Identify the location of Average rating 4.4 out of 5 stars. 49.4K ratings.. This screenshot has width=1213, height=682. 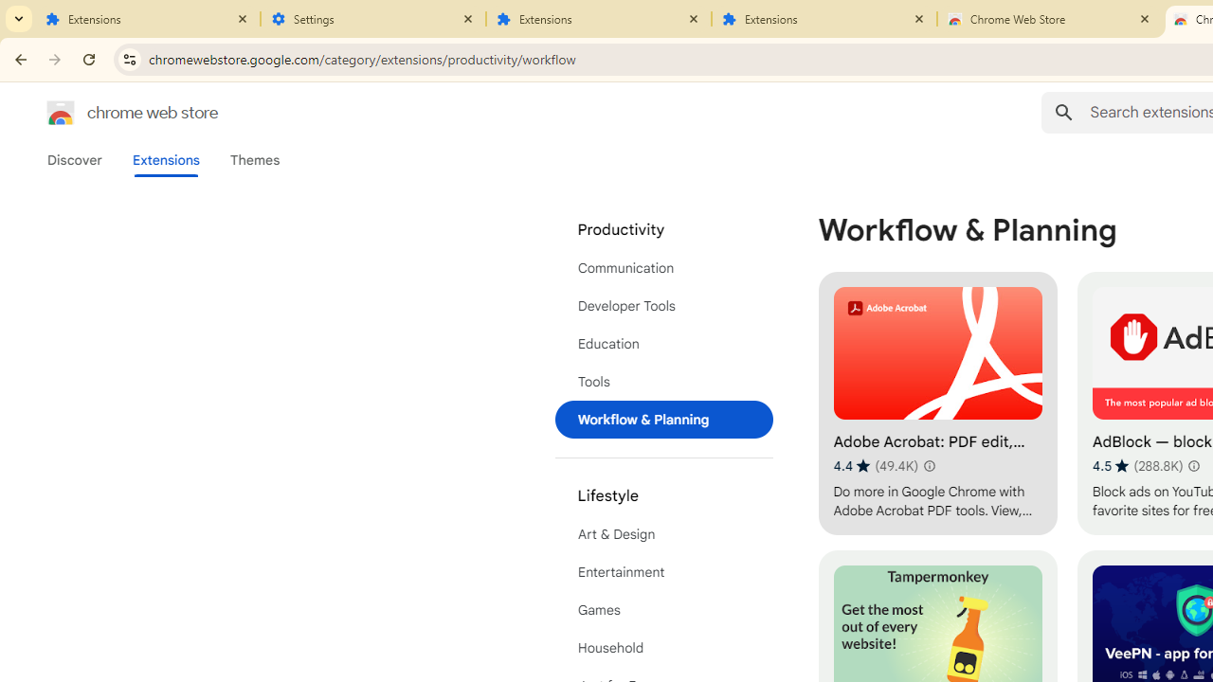
(876, 465).